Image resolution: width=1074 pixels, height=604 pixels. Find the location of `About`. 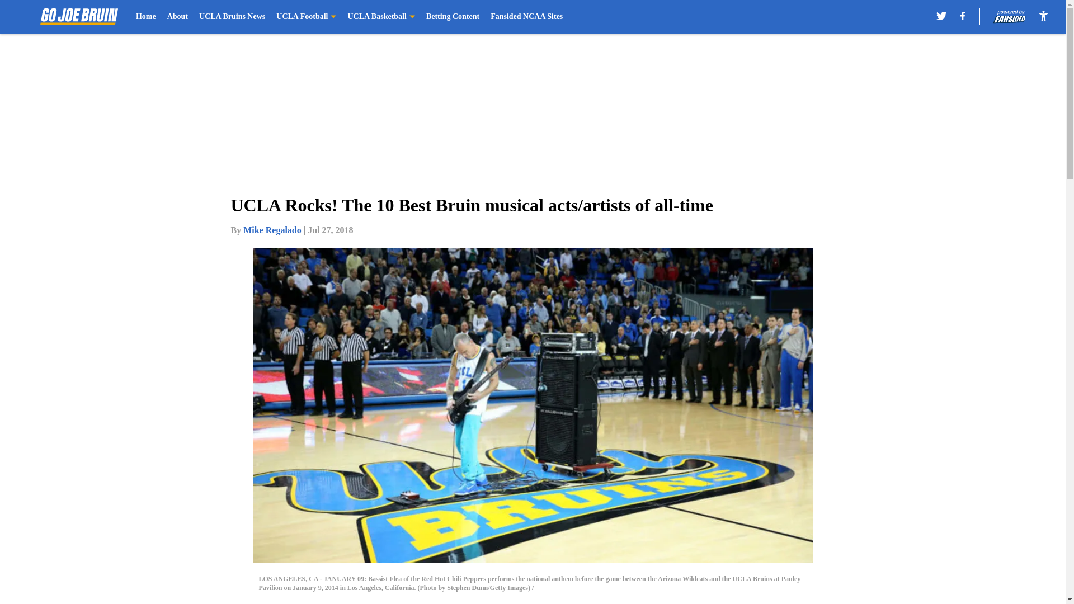

About is located at coordinates (178, 17).